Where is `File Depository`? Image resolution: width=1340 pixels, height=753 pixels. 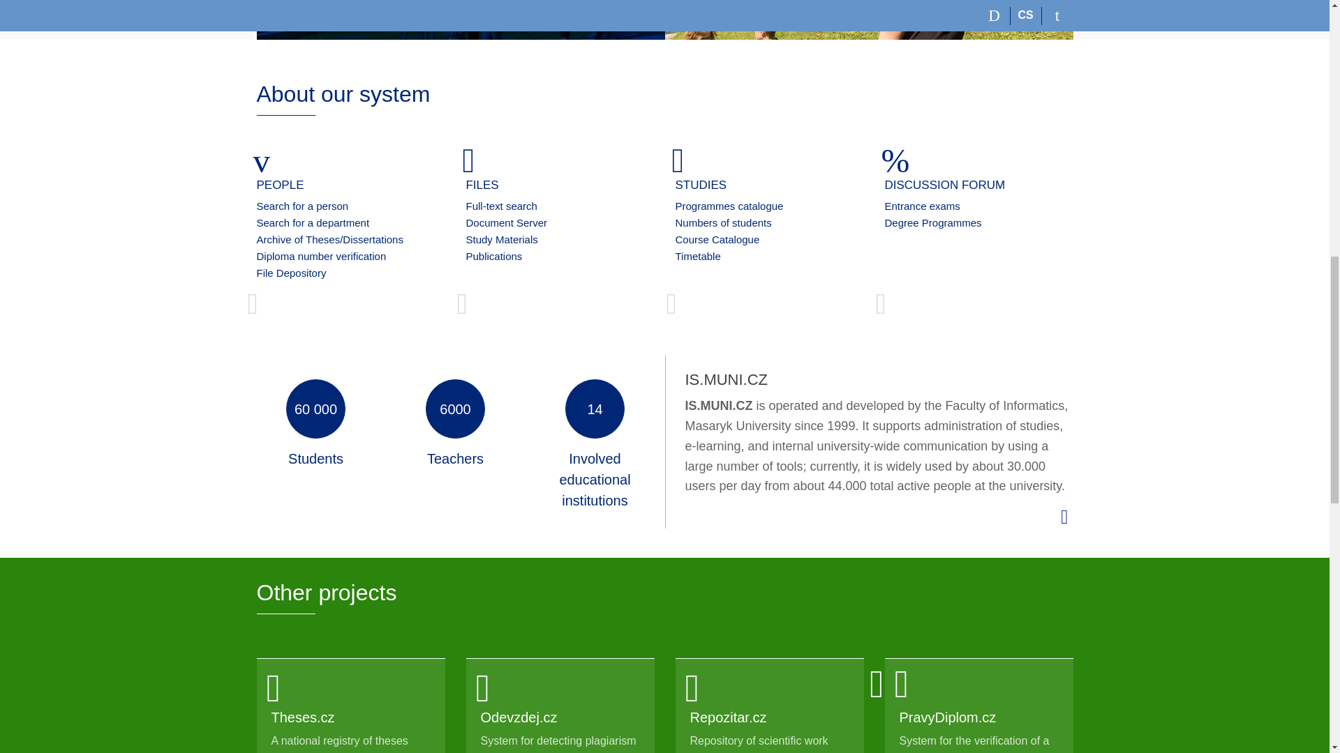 File Depository is located at coordinates (292, 273).